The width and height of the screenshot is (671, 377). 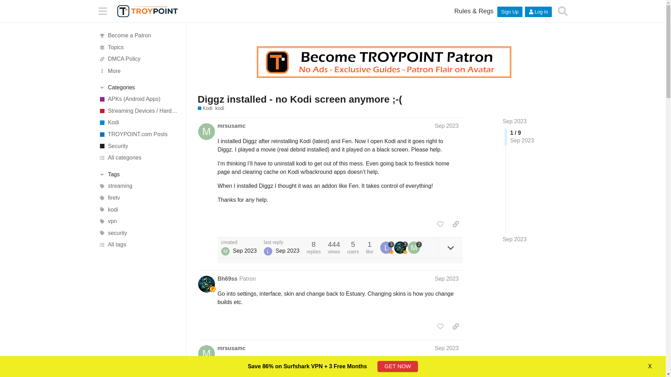 I want to click on Sep 2023, so click(x=447, y=126).